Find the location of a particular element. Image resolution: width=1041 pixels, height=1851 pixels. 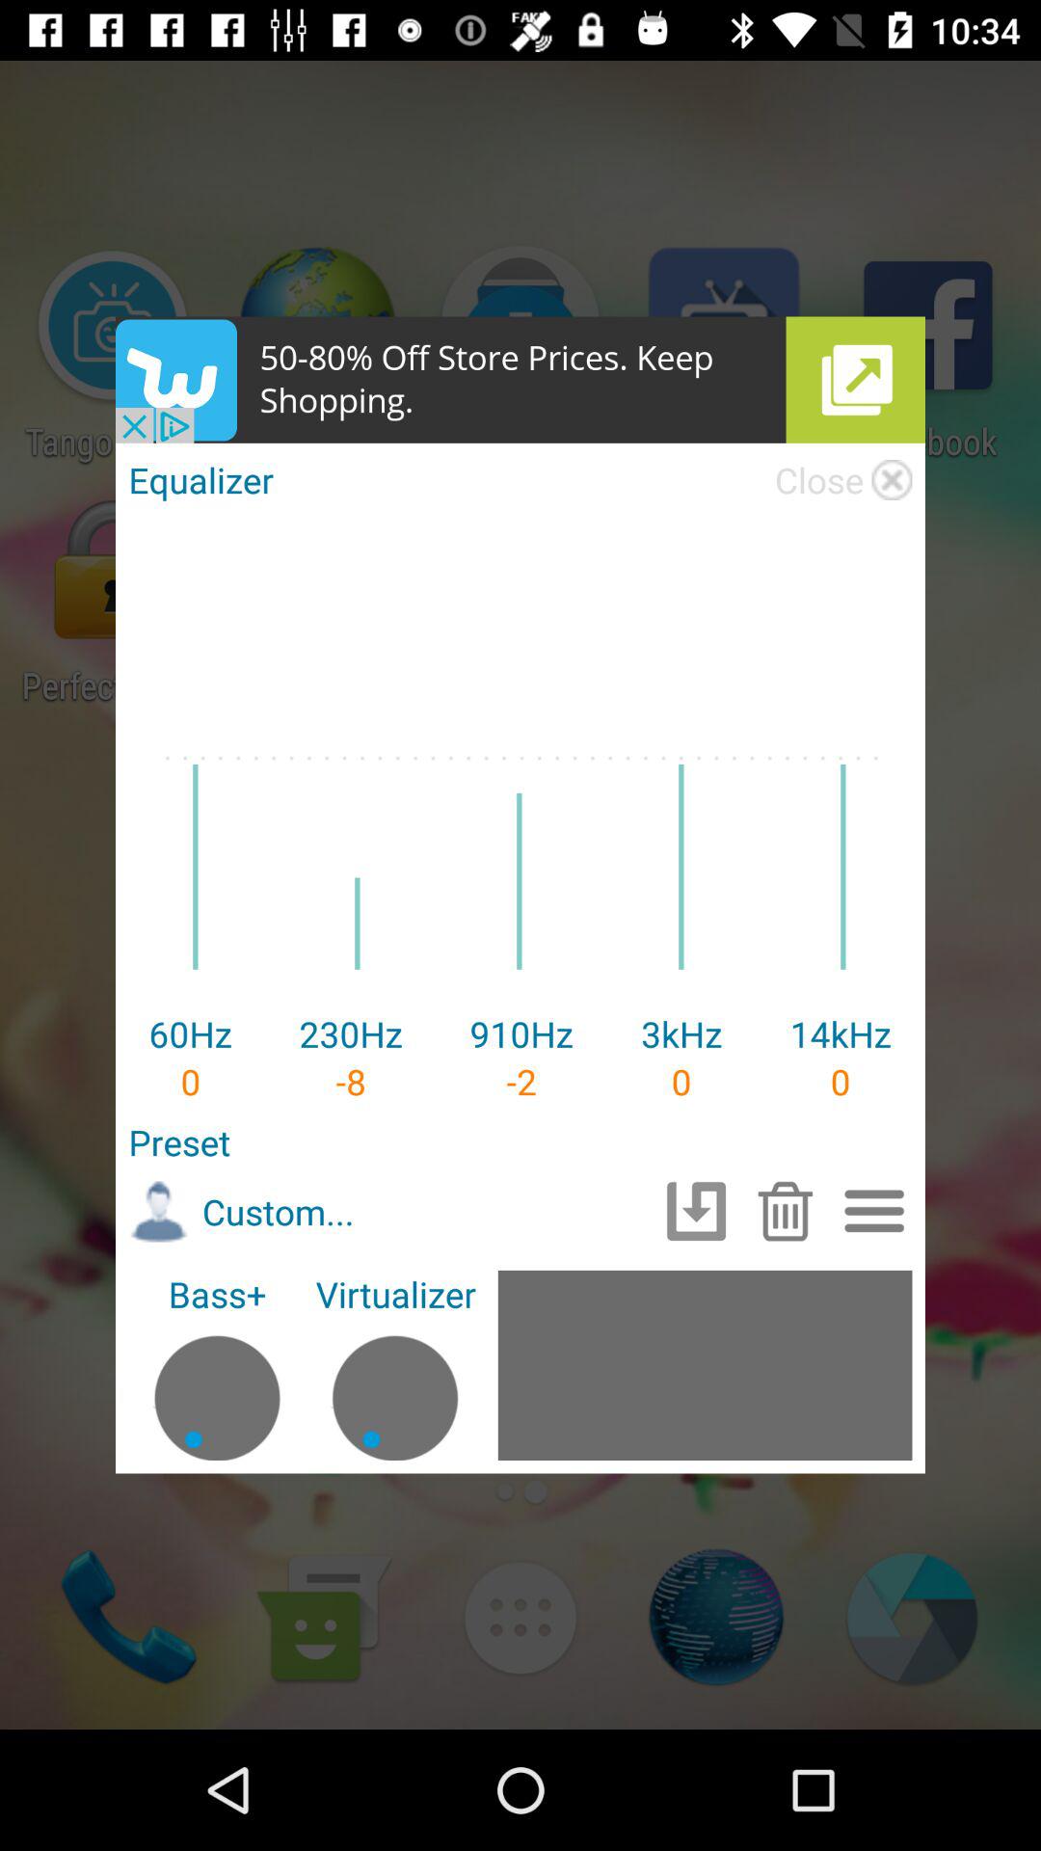

click on icon beside close is located at coordinates (893, 479).